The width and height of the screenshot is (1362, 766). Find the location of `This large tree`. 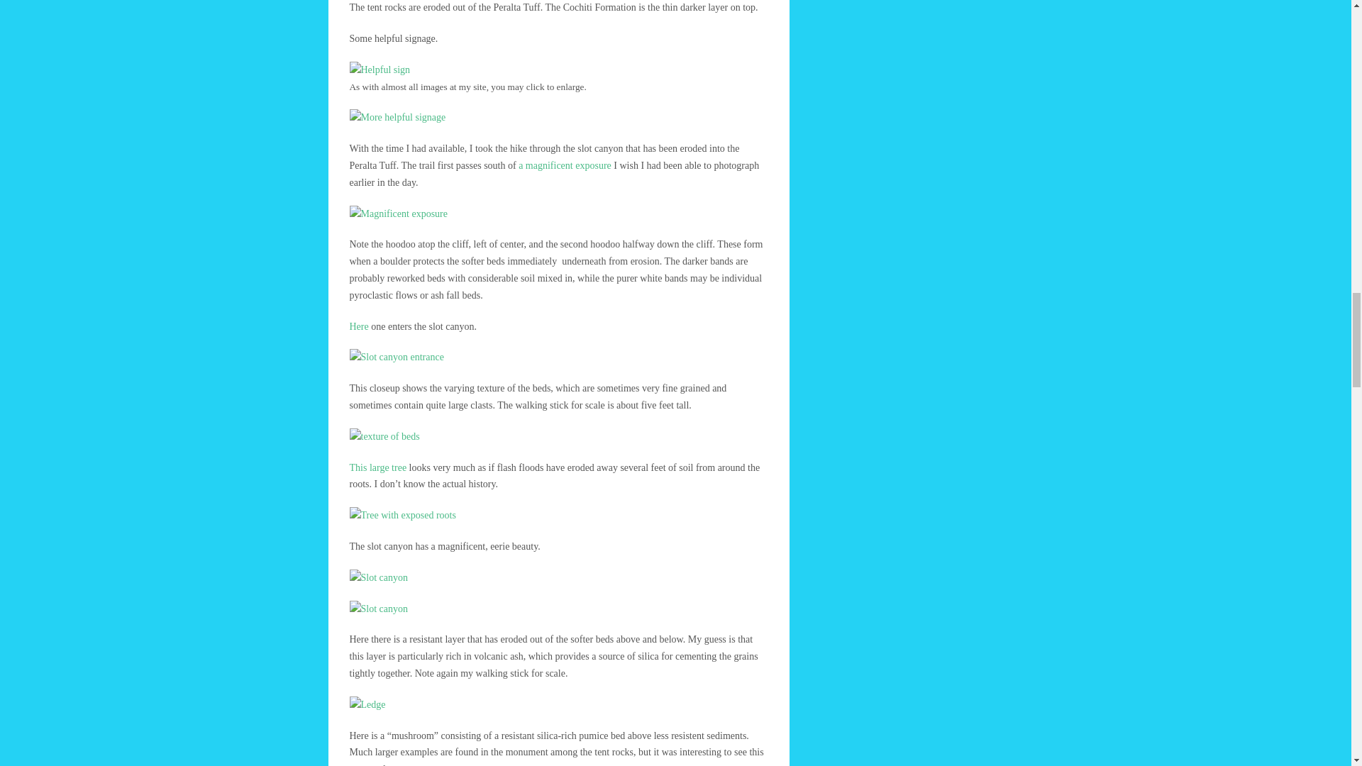

This large tree is located at coordinates (377, 468).